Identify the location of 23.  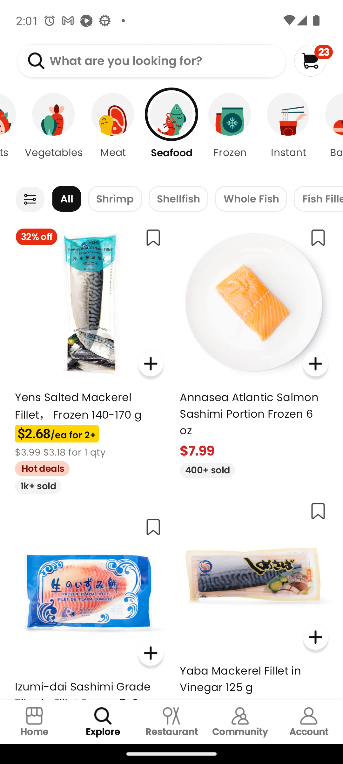
(313, 60).